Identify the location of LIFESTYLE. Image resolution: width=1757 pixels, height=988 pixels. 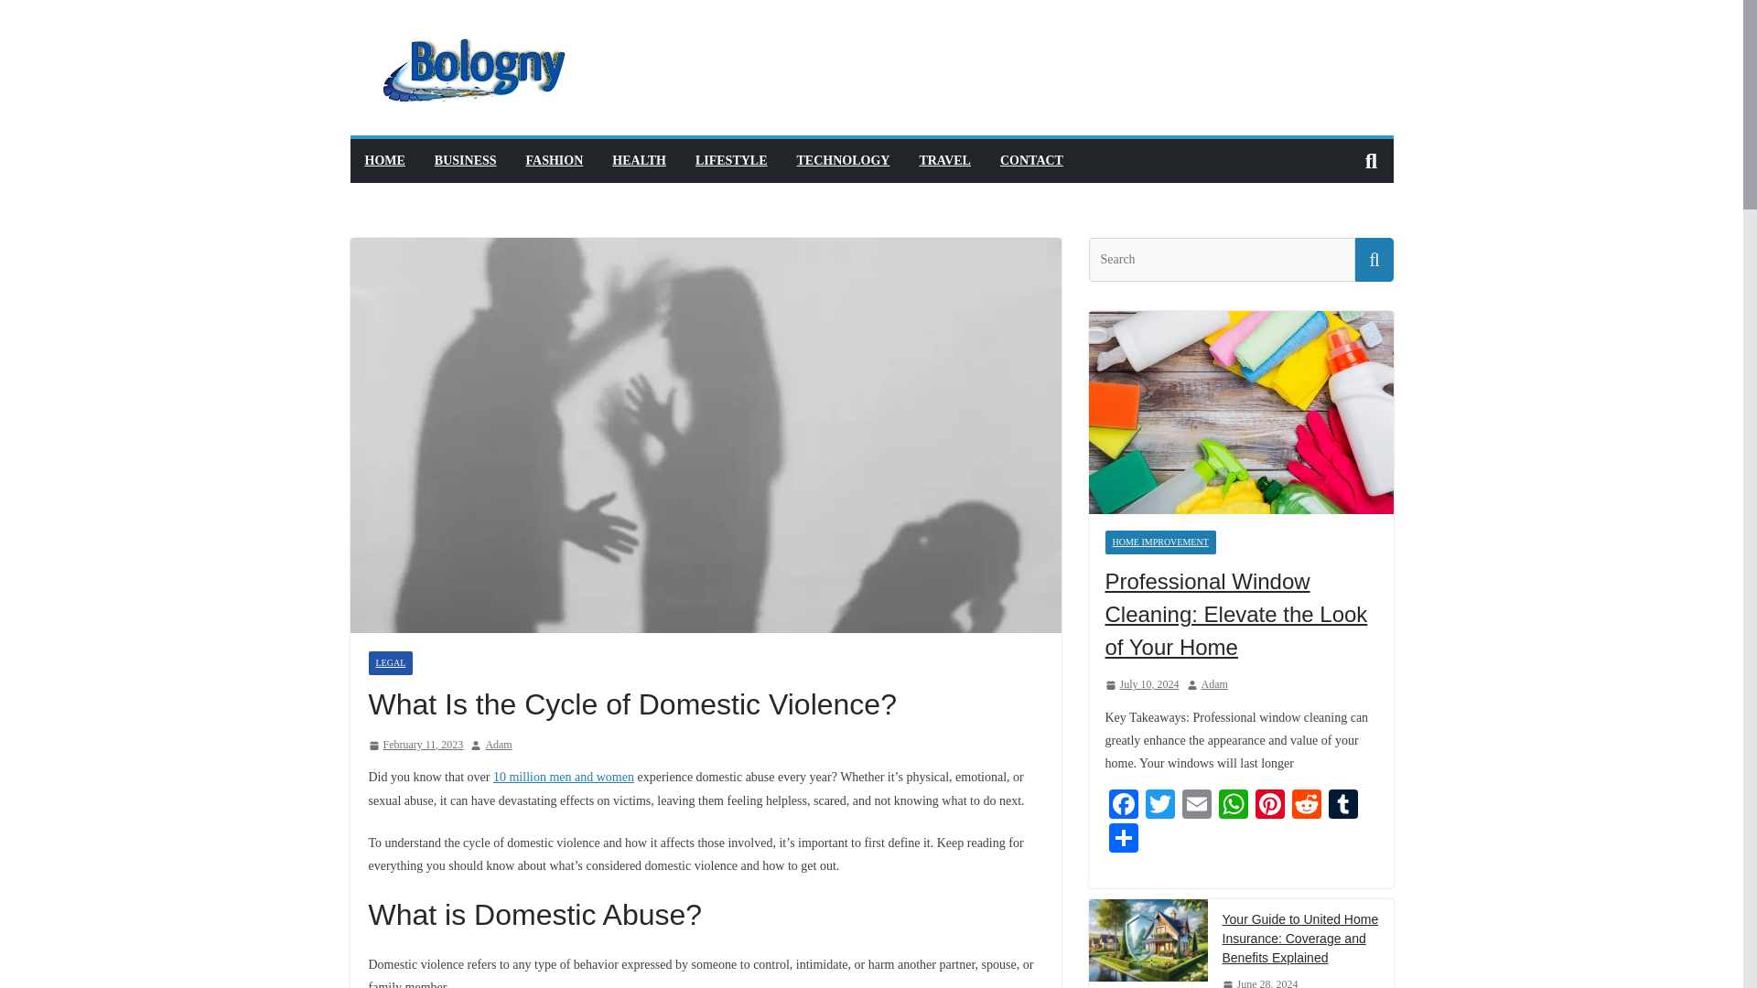
(732, 161).